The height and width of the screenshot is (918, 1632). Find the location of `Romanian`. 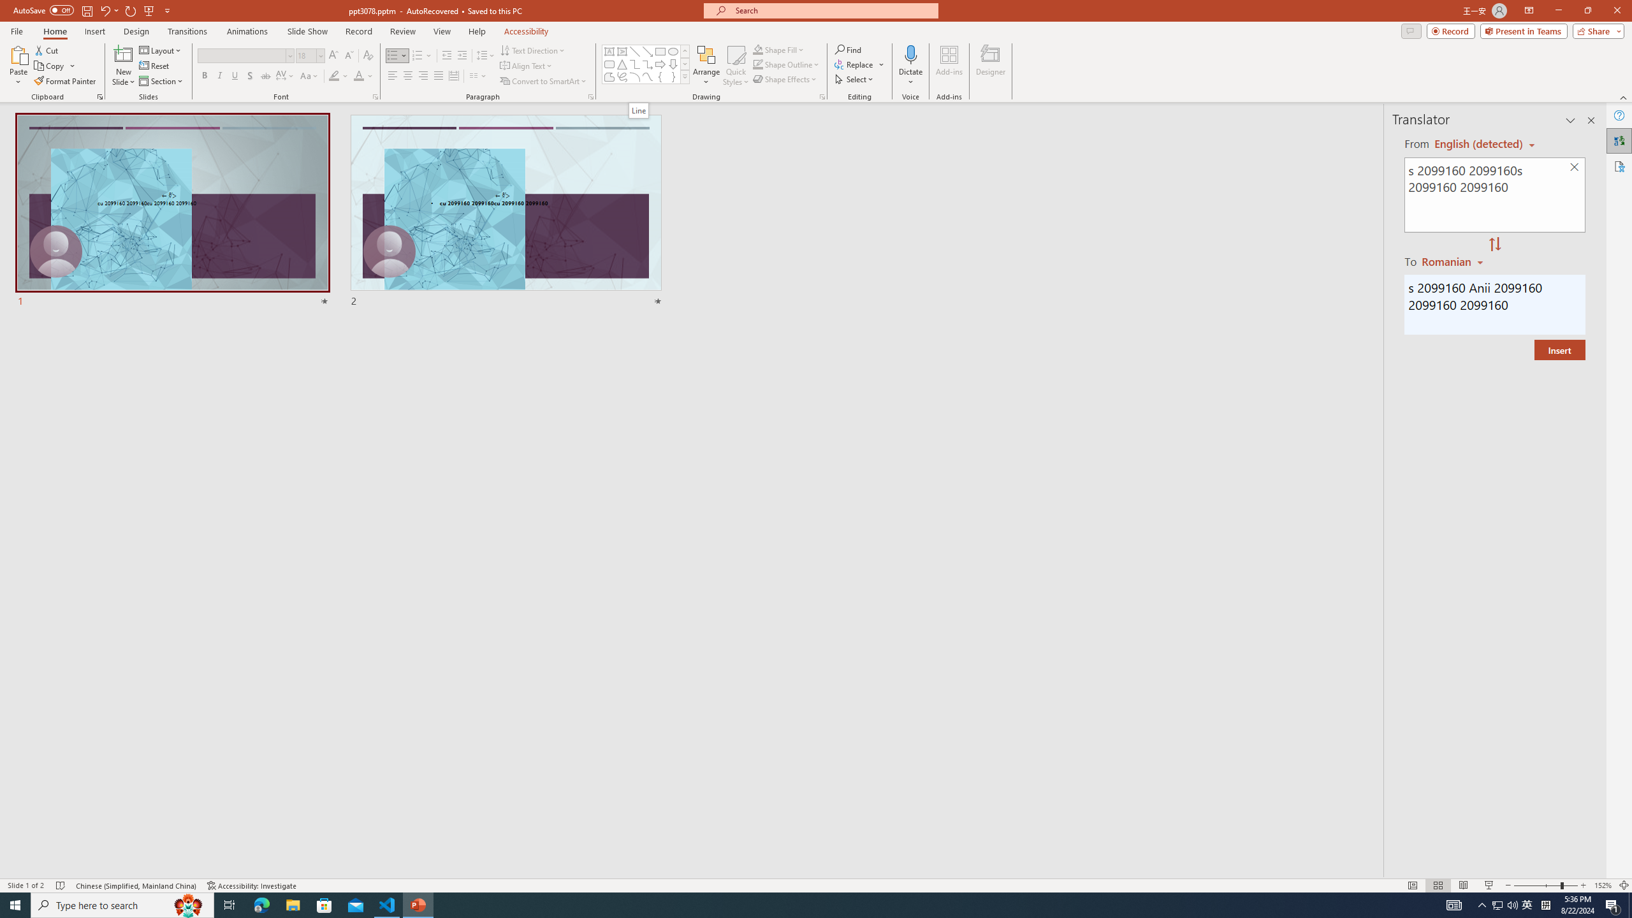

Romanian is located at coordinates (1453, 261).